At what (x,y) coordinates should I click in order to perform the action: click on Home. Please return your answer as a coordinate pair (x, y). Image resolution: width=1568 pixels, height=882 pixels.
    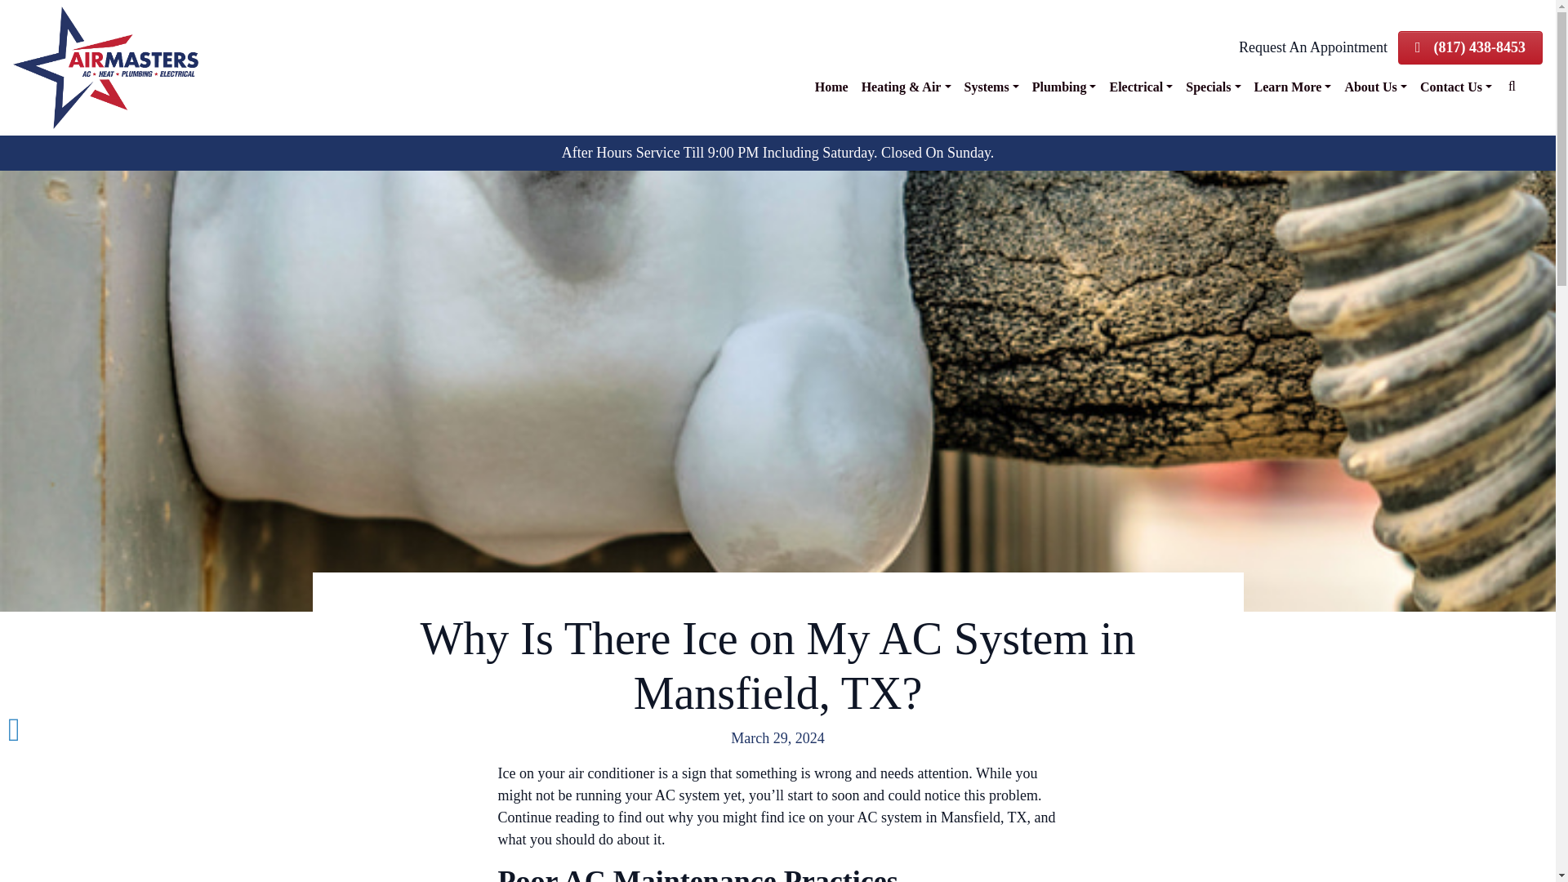
    Looking at the image, I should click on (831, 87).